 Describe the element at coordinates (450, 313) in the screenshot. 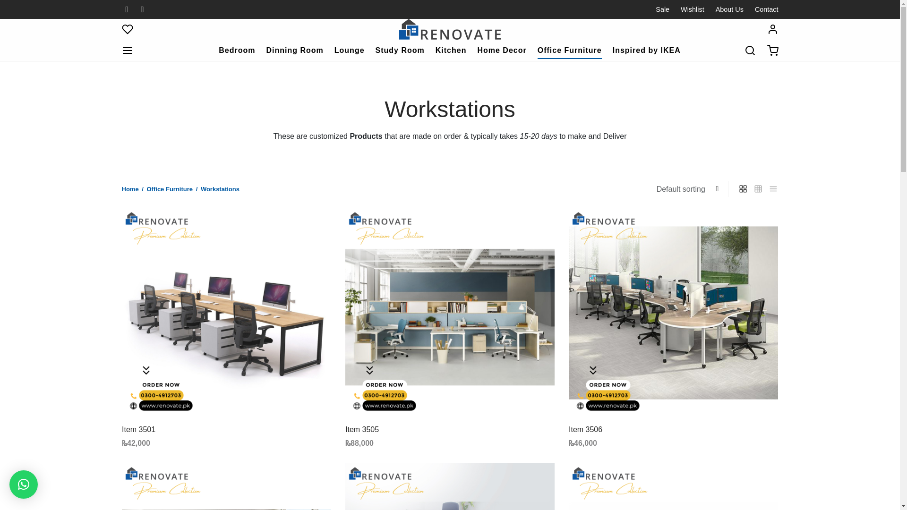

I see `Item 3505` at that location.